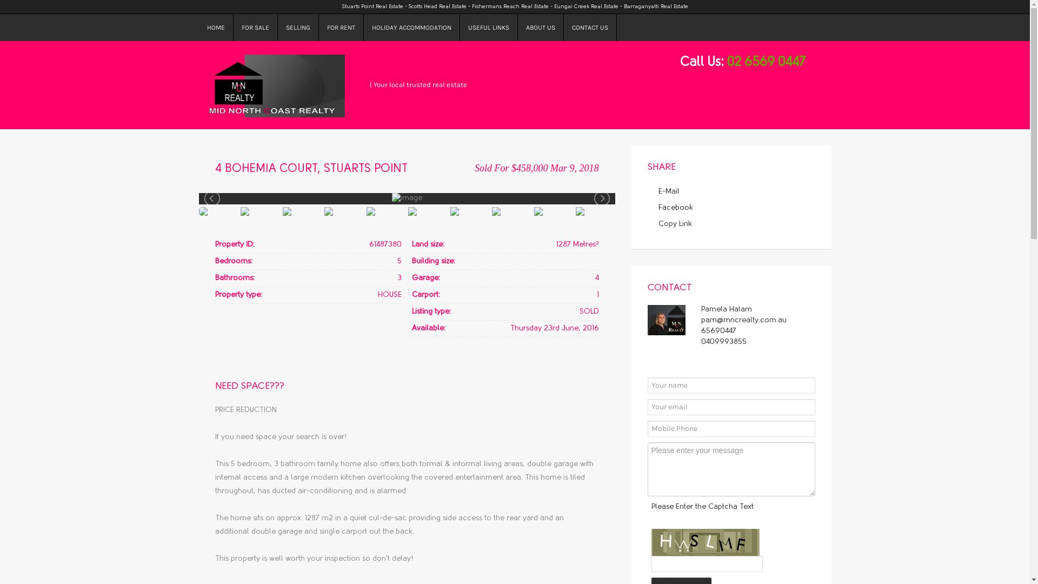  What do you see at coordinates (718, 331) in the screenshot?
I see `65690447` at bounding box center [718, 331].